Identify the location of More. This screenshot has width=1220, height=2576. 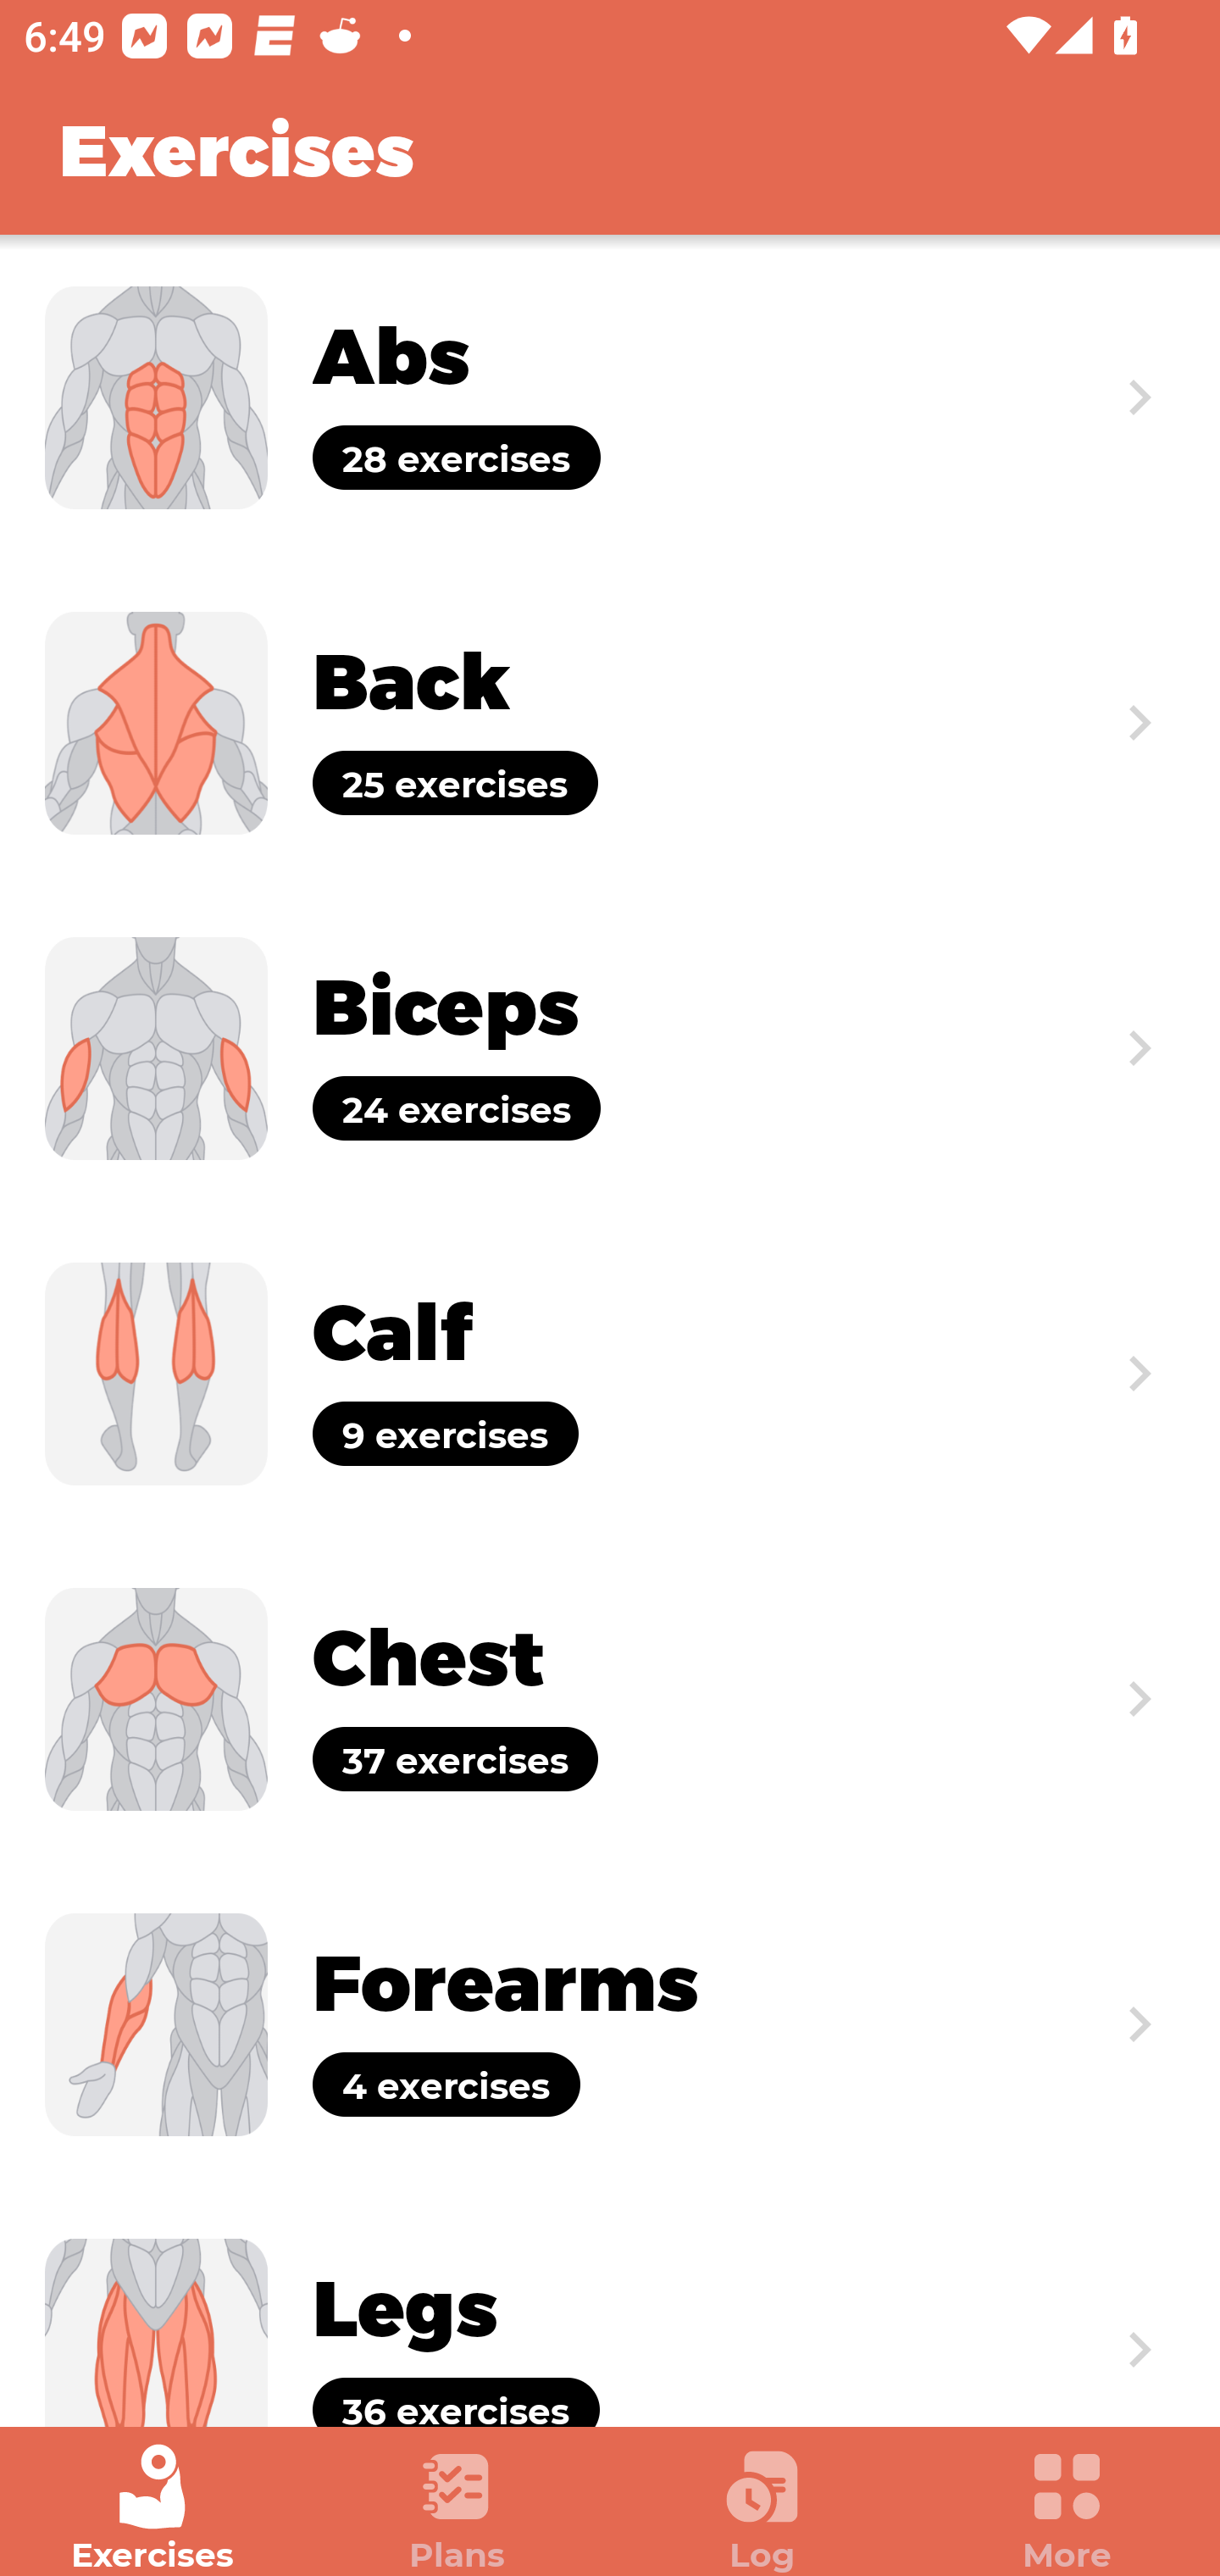
(1067, 2508).